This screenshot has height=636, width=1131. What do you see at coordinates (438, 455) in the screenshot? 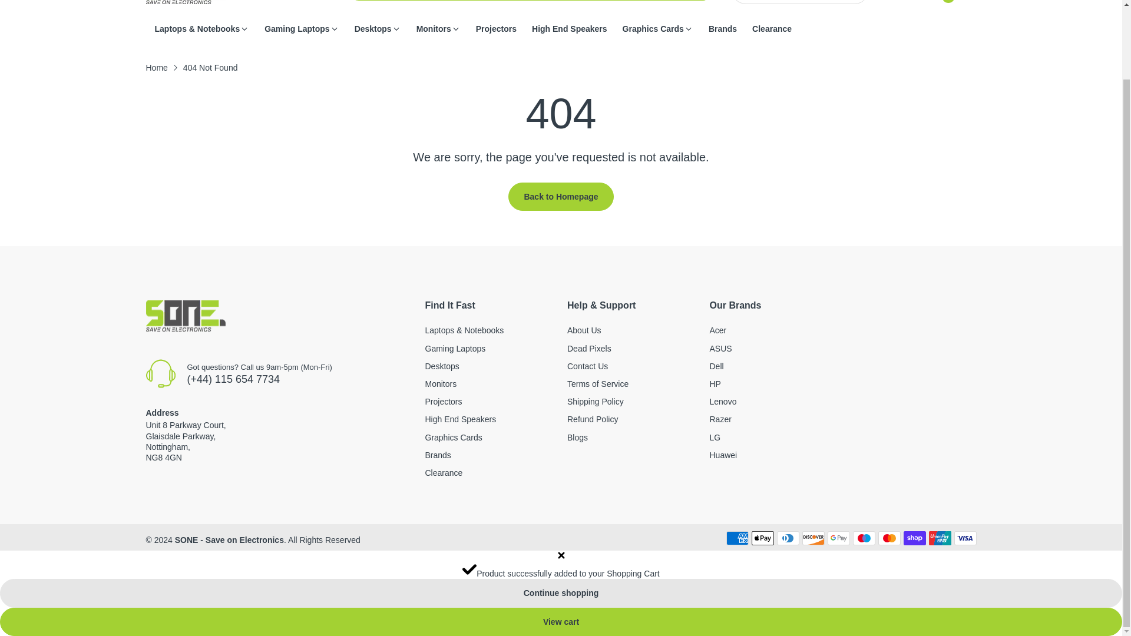
I see `Brands` at bounding box center [438, 455].